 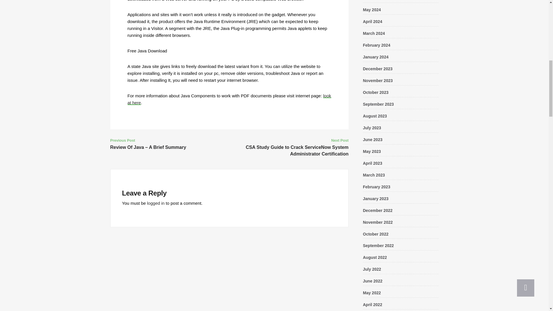 I want to click on look at here, so click(x=229, y=99).